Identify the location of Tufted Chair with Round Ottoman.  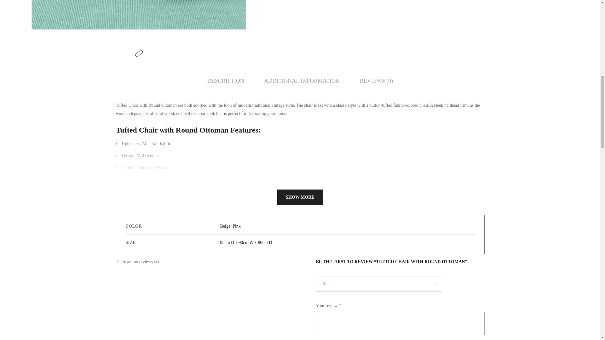
(139, 14).